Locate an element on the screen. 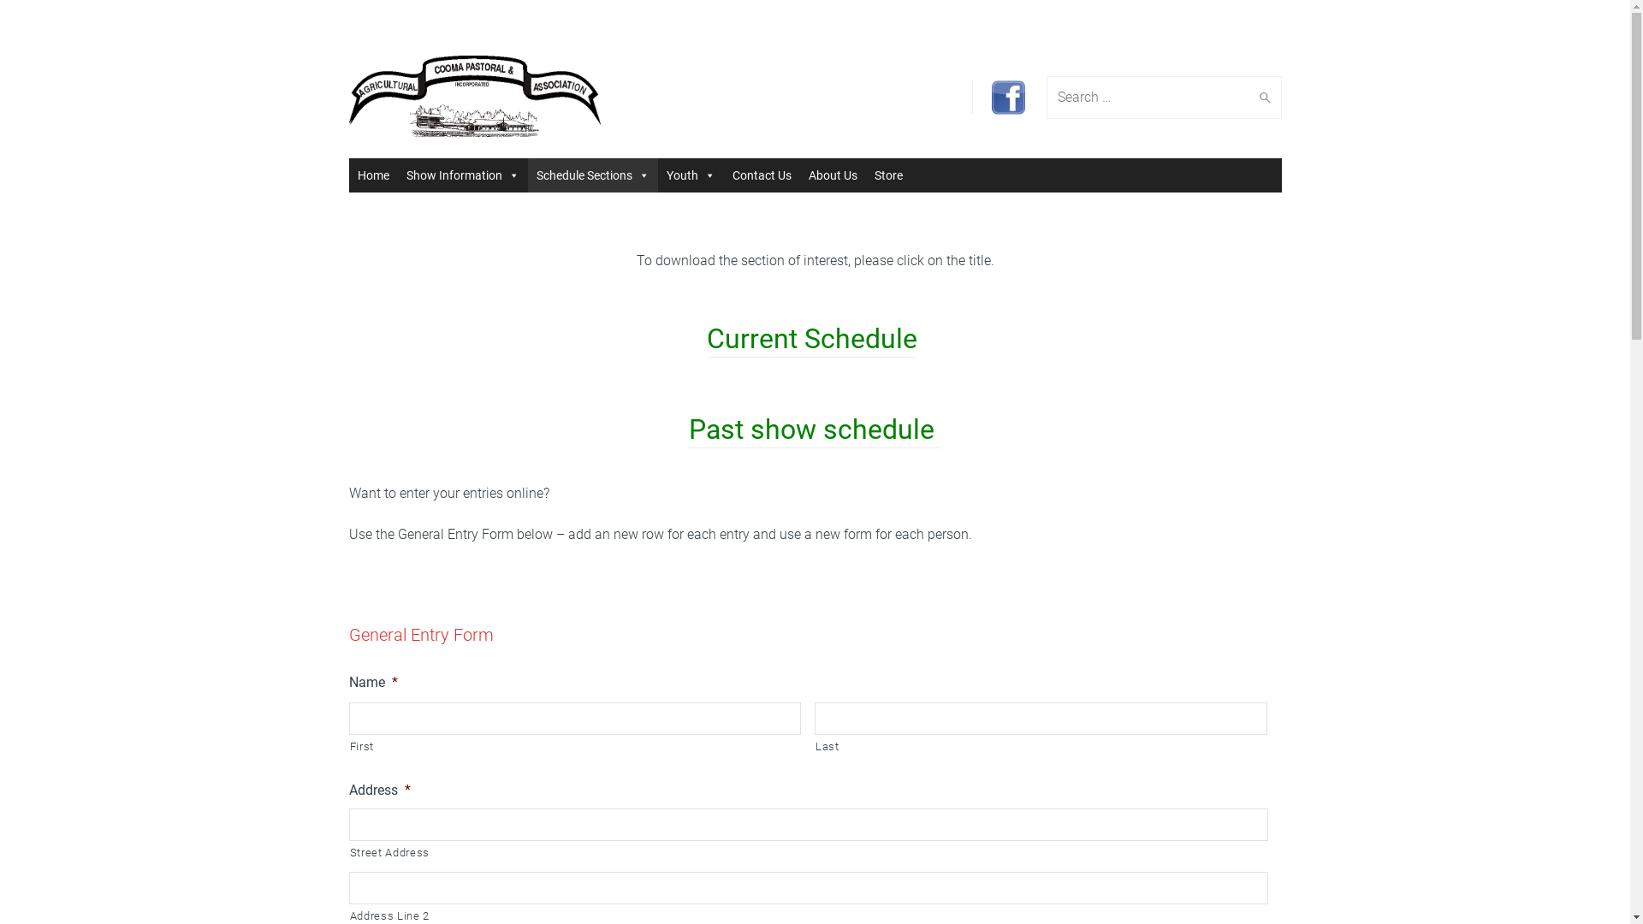 The height and width of the screenshot is (924, 1643). Schedule Sections is located at coordinates (592, 175).